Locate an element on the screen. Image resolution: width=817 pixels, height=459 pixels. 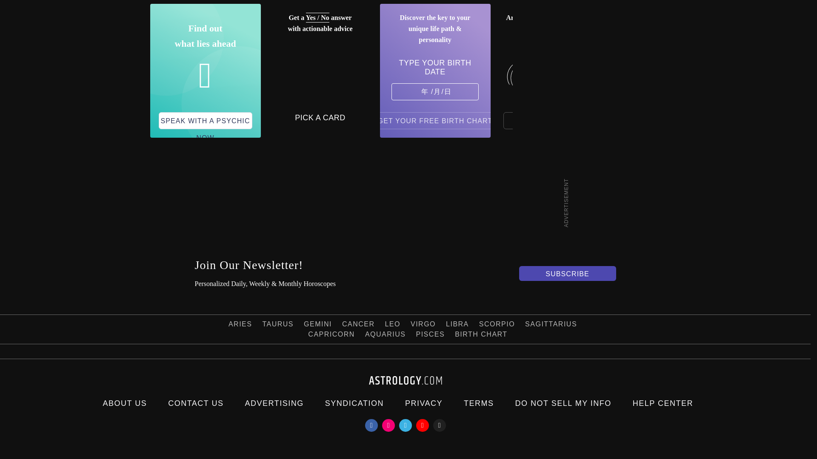
Get your free birth chart is located at coordinates (435, 120).